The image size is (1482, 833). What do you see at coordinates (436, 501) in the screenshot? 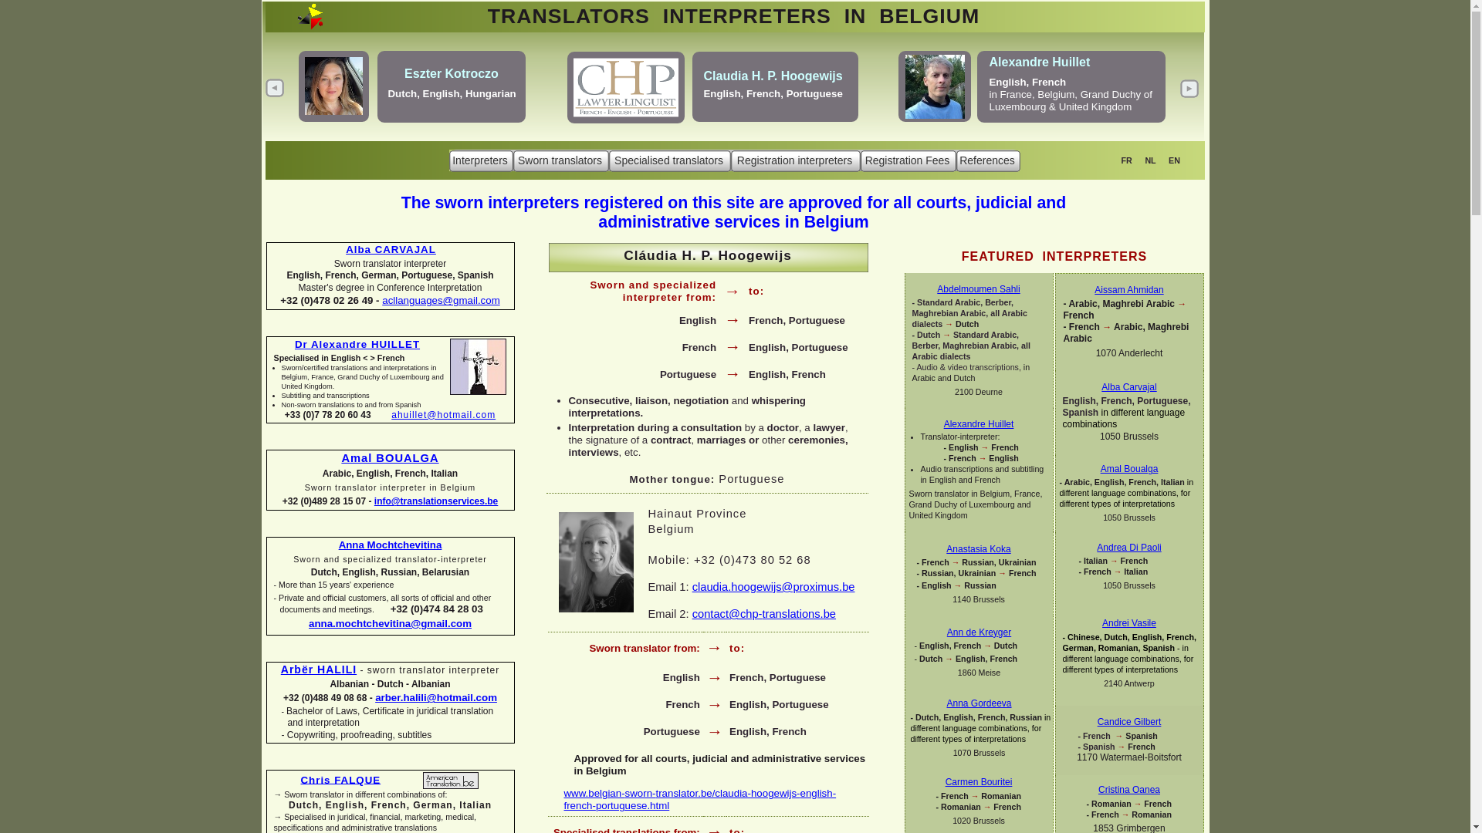
I see `info@translationservices.be` at bounding box center [436, 501].